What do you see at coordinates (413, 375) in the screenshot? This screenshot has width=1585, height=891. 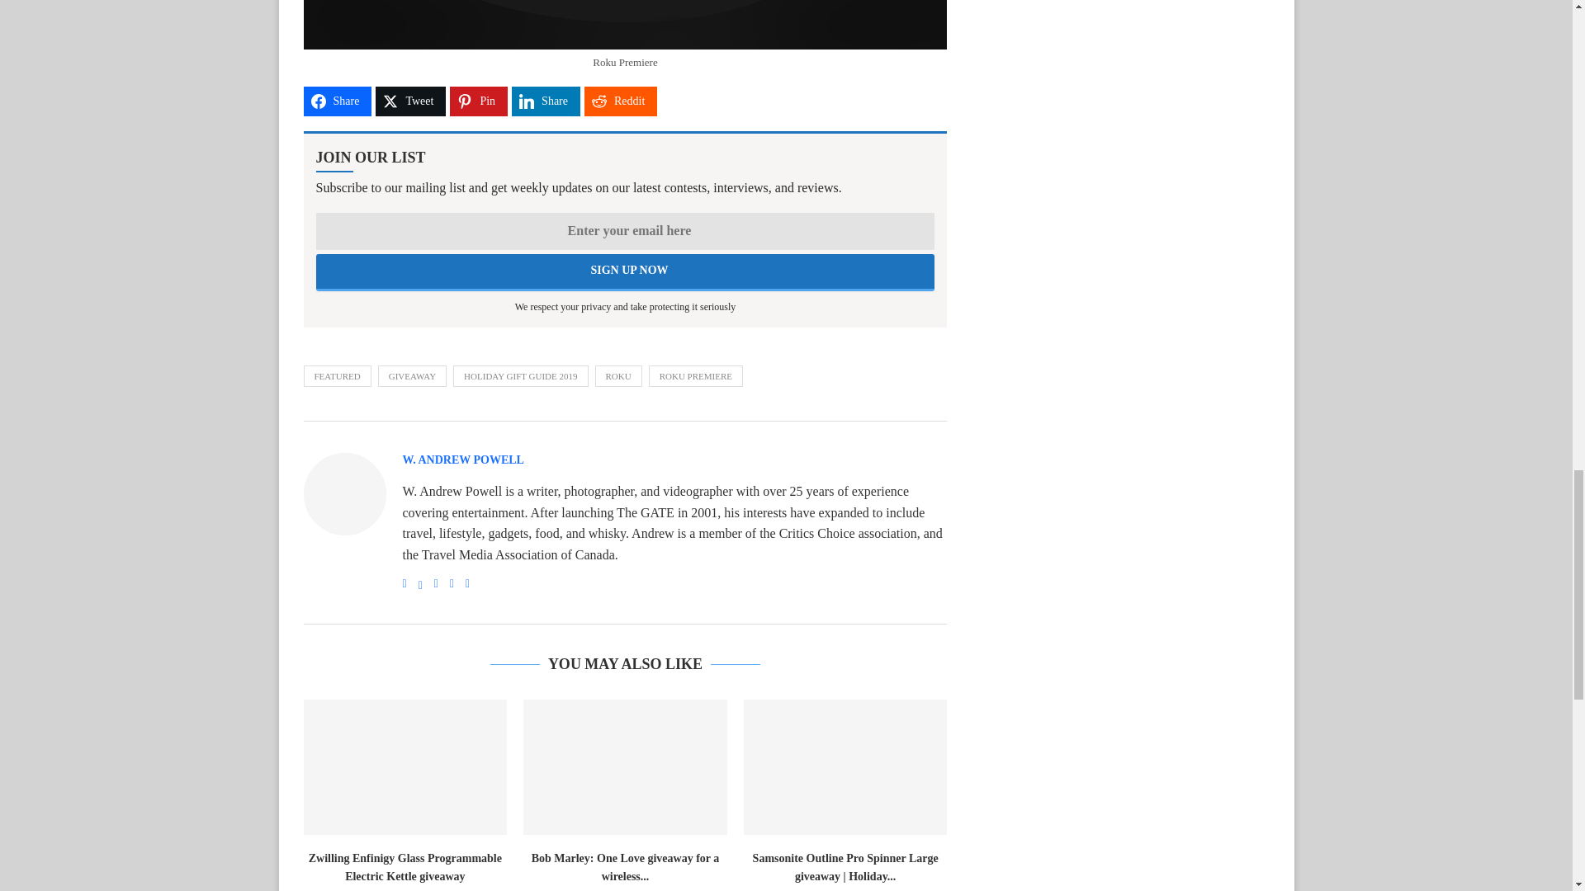 I see `GIVEAWAY` at bounding box center [413, 375].